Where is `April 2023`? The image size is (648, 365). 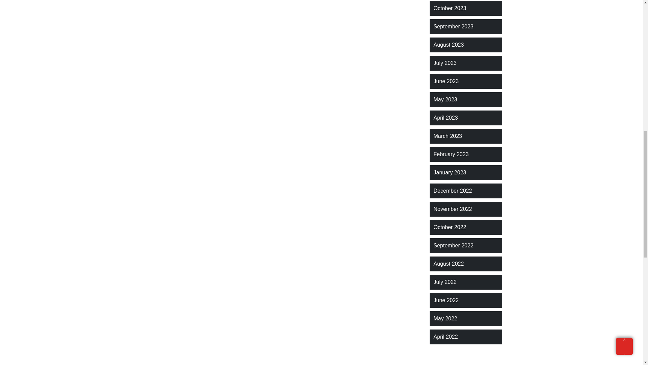 April 2023 is located at coordinates (446, 118).